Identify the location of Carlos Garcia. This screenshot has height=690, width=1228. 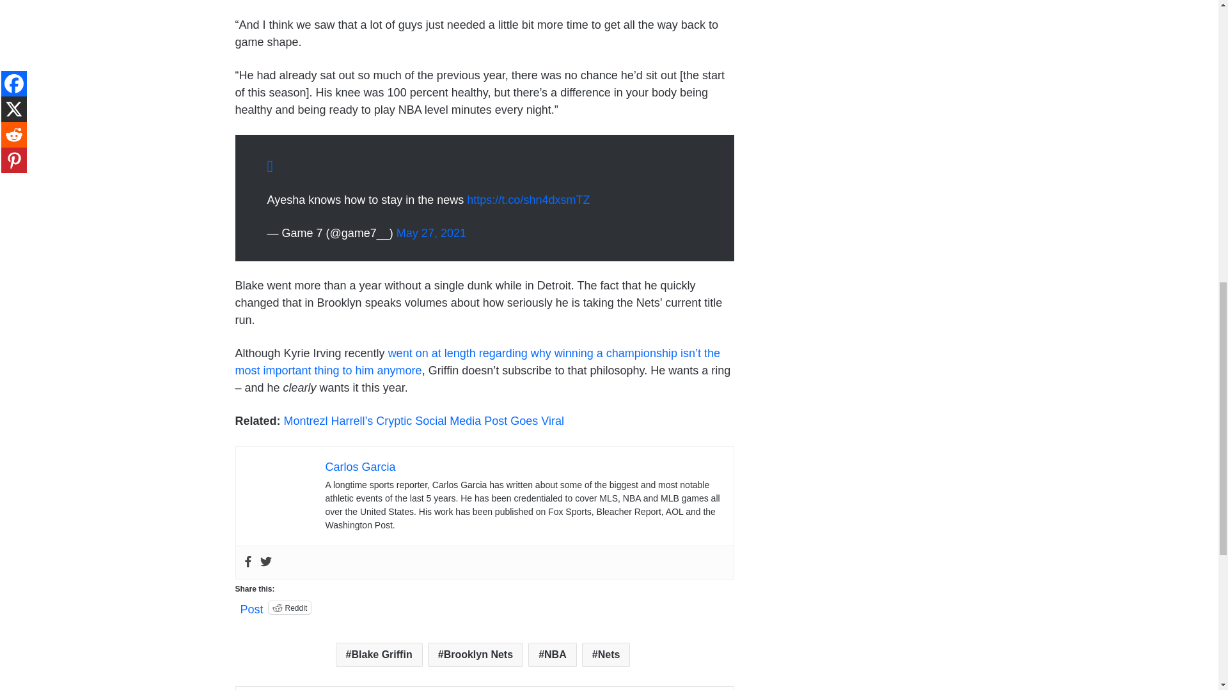
(360, 466).